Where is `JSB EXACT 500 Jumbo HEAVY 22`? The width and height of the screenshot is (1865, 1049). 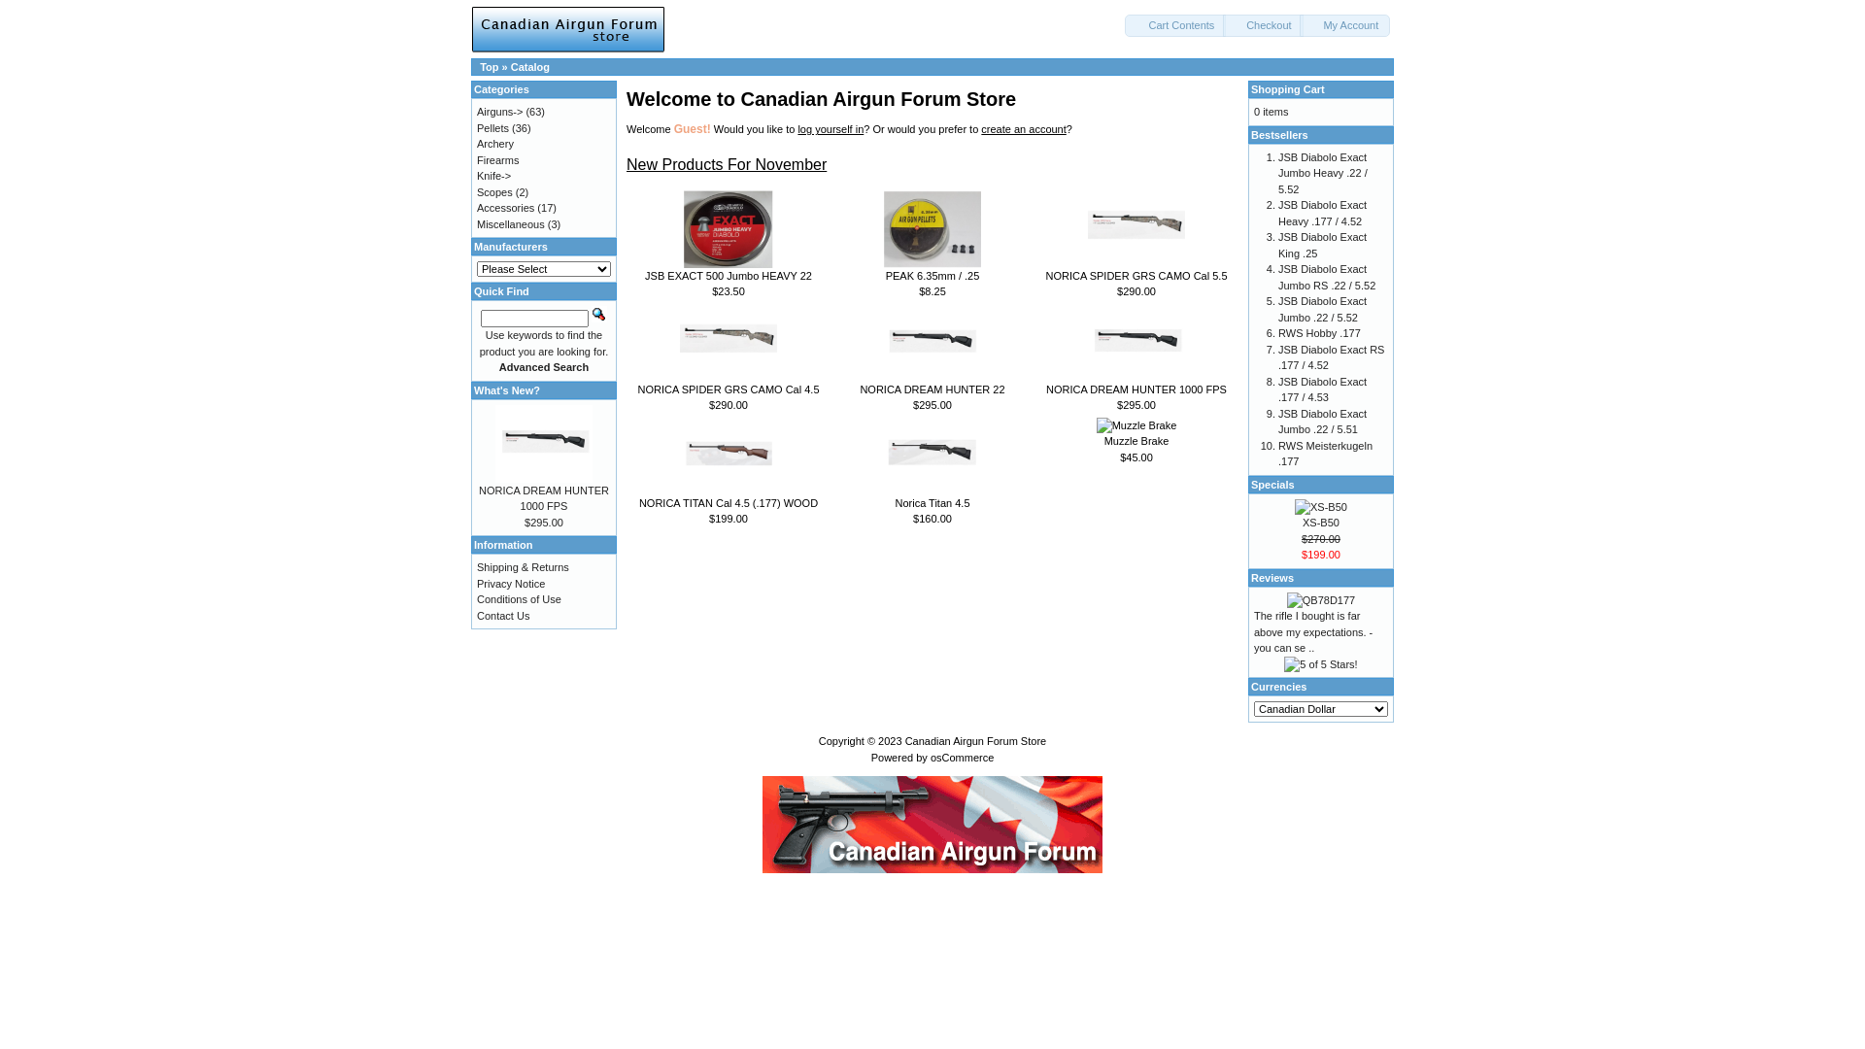 JSB EXACT 500 Jumbo HEAVY 22 is located at coordinates (729, 276).